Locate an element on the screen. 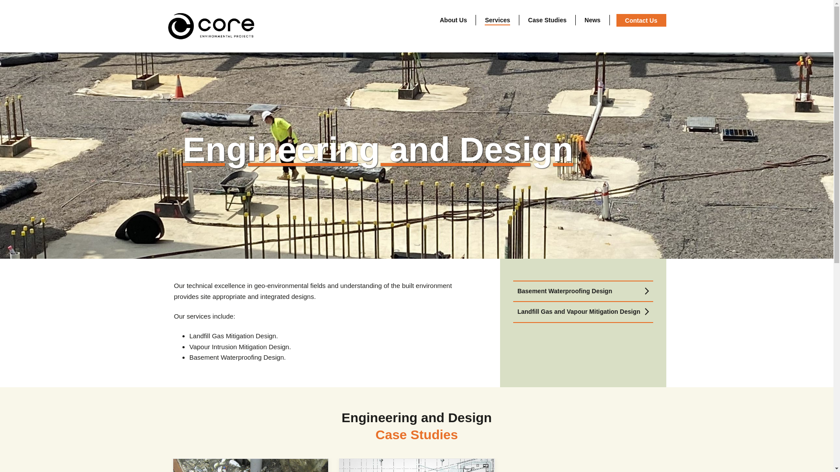 This screenshot has width=840, height=472. Case Studies is located at coordinates (548, 20).